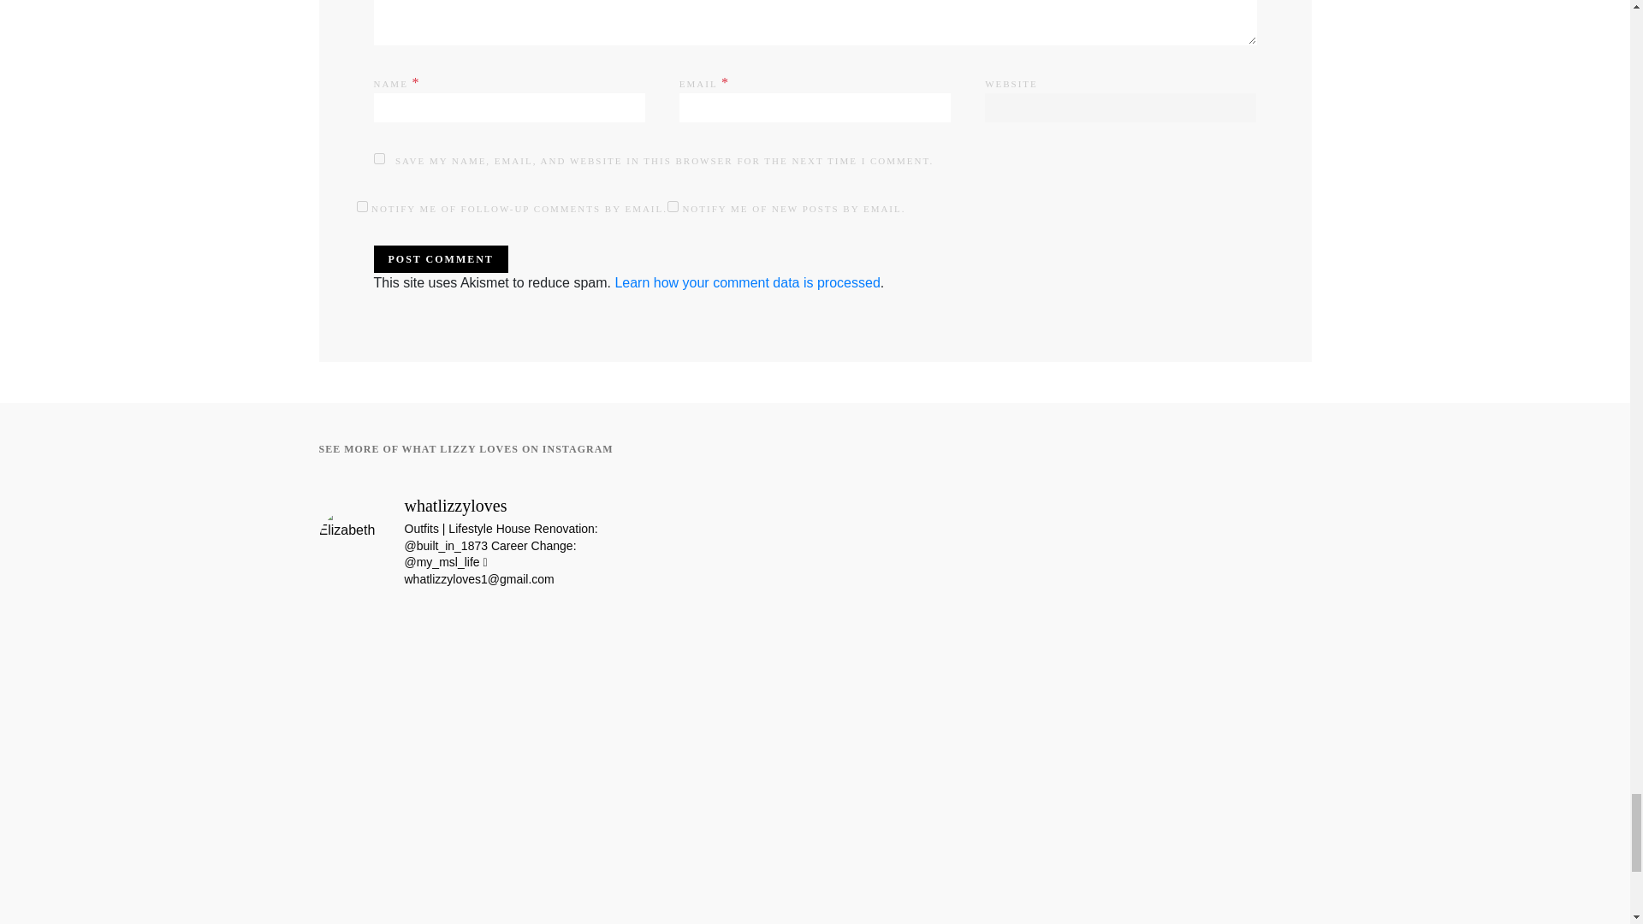 Image resolution: width=1643 pixels, height=924 pixels. Describe the element at coordinates (378, 159) in the screenshot. I see `yes` at that location.